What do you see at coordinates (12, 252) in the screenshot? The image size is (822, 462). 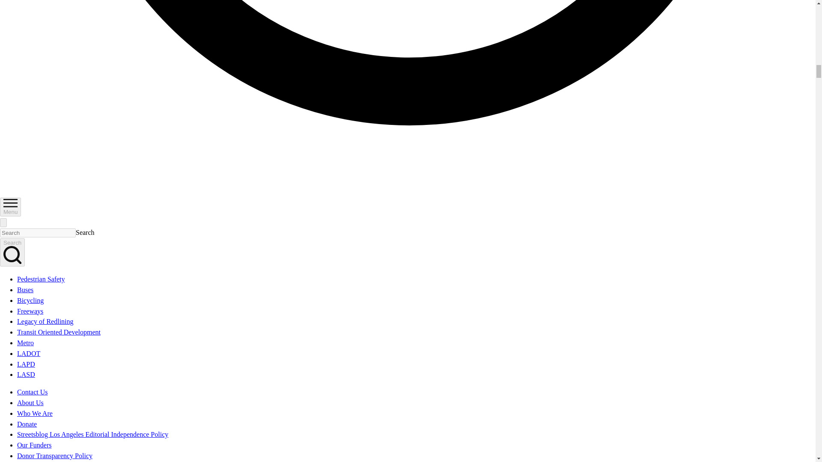 I see `Search` at bounding box center [12, 252].